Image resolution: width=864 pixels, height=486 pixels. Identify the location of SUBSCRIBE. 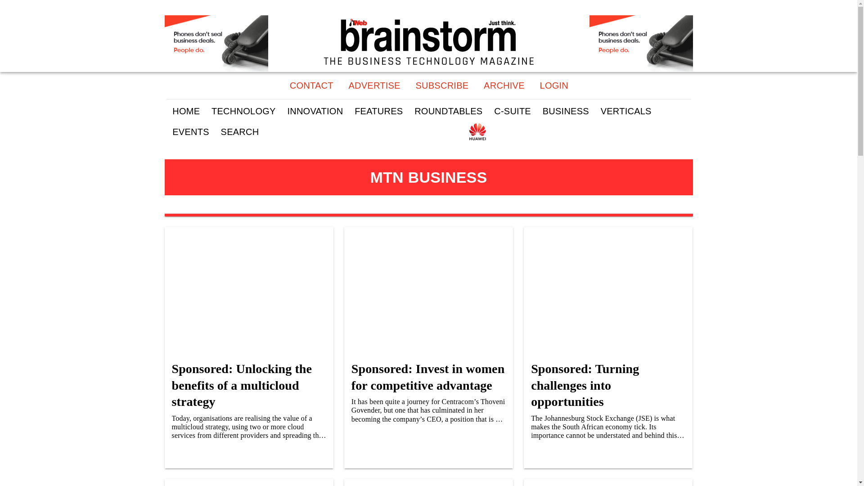
(442, 85).